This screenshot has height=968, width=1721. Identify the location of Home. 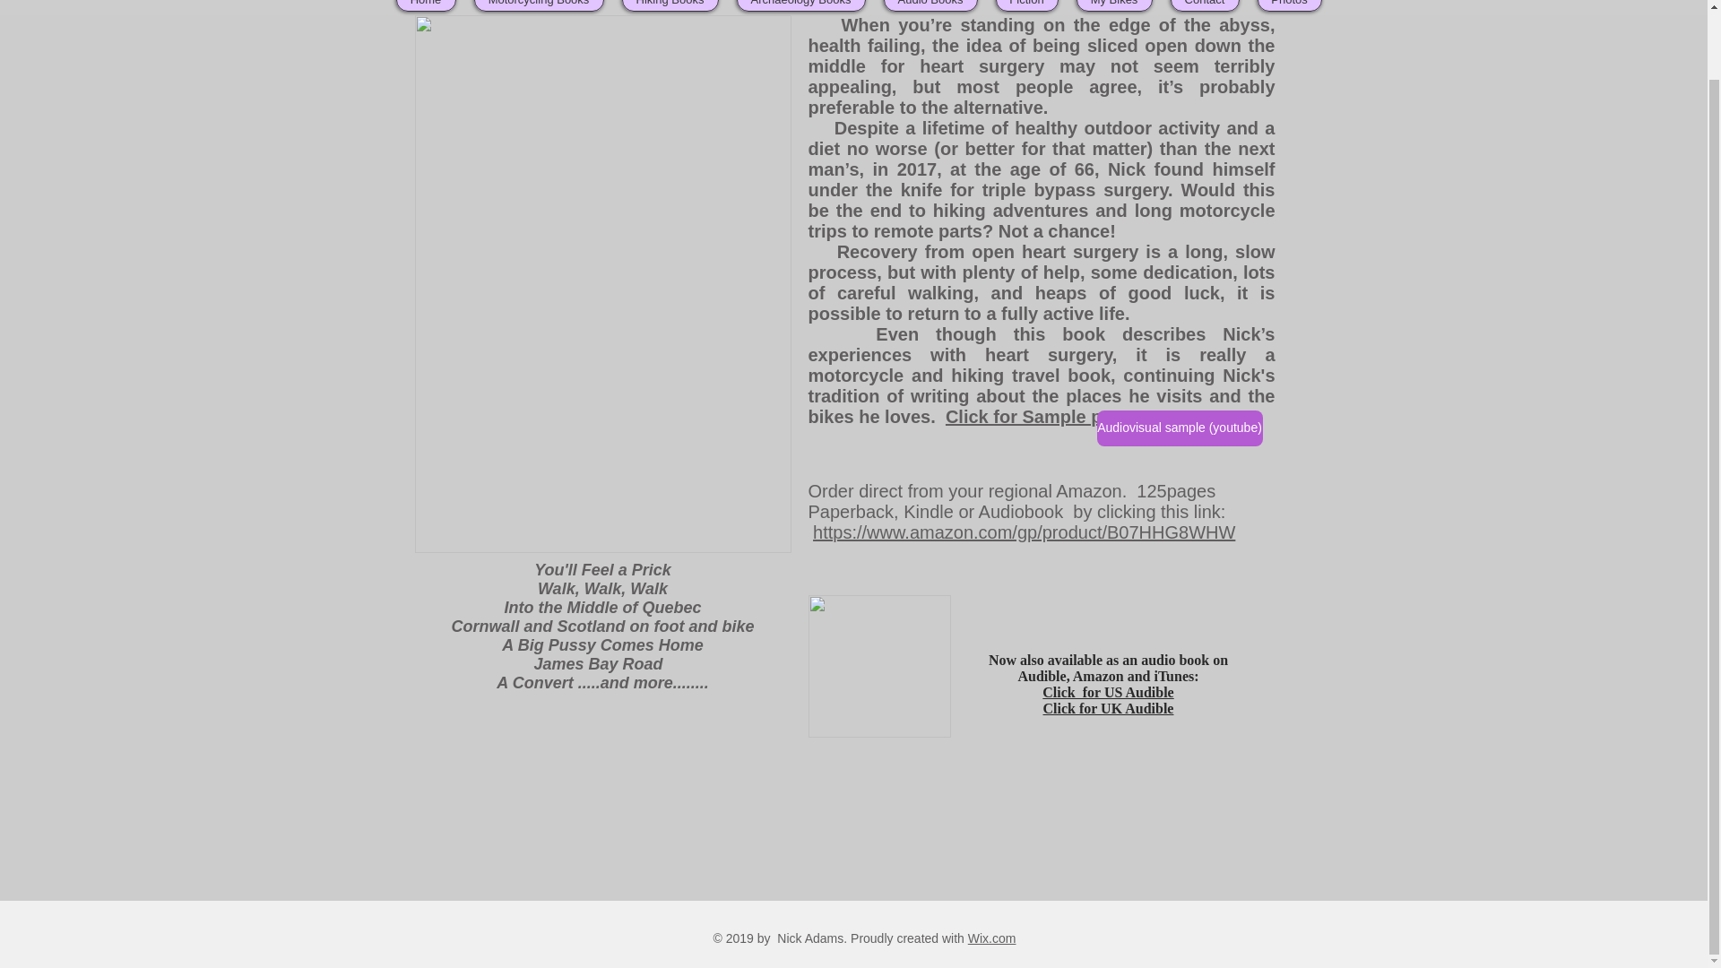
(425, 5).